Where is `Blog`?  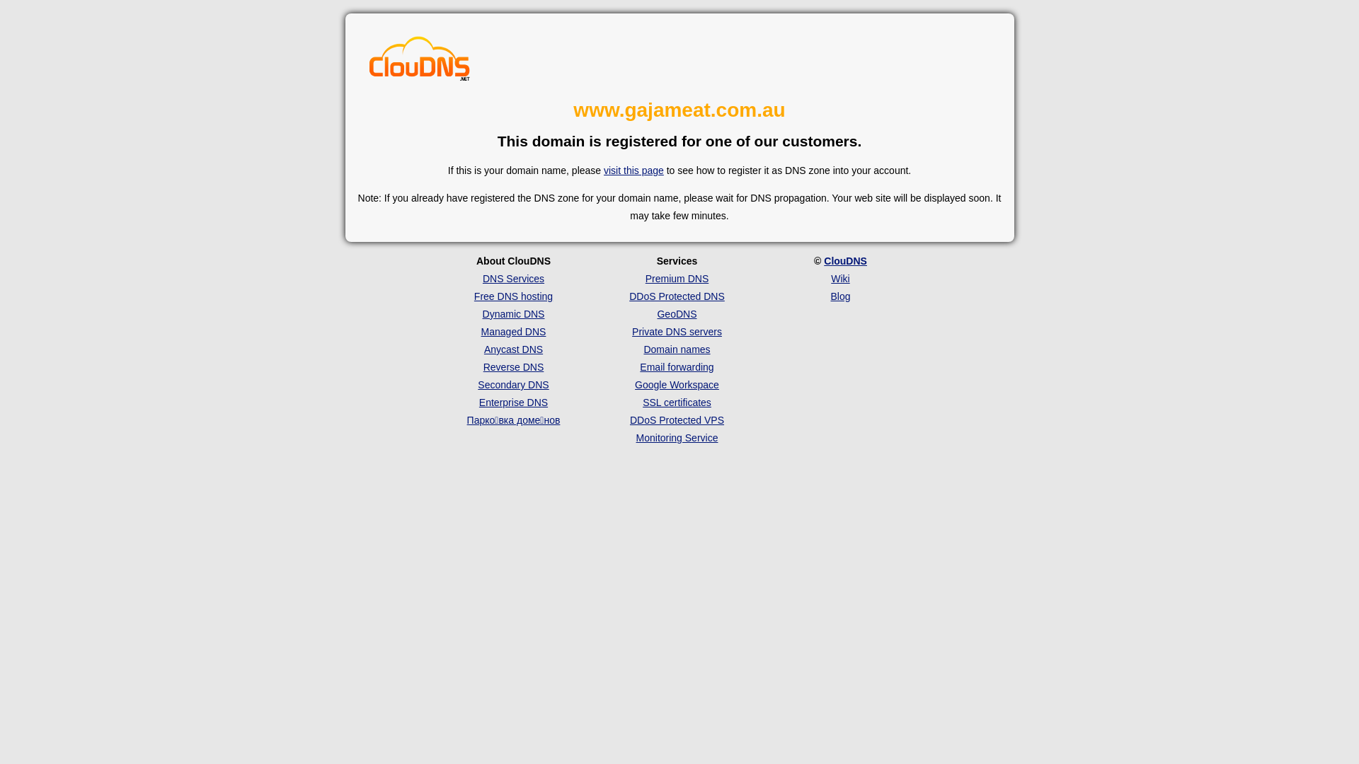
Blog is located at coordinates (840, 296).